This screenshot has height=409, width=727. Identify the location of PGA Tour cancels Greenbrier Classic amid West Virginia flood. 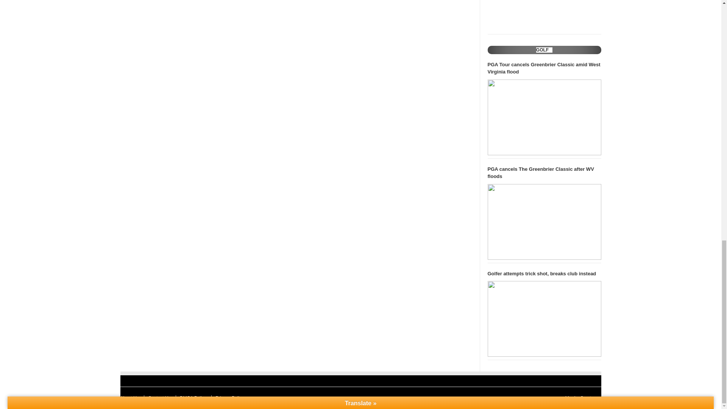
(544, 117).